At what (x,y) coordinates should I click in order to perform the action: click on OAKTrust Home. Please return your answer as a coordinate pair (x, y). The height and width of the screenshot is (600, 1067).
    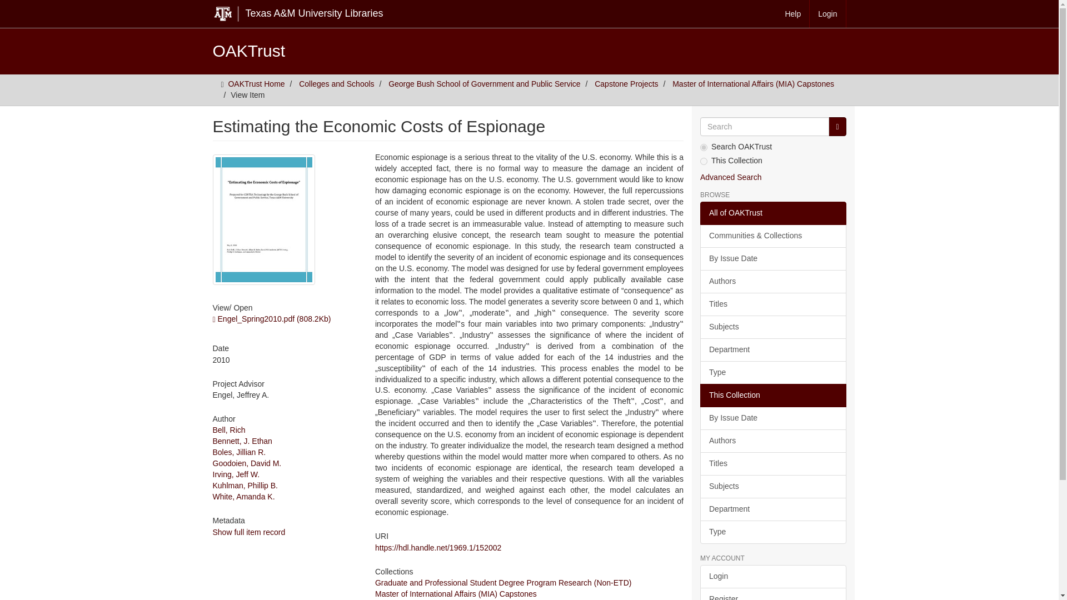
    Looking at the image, I should click on (256, 83).